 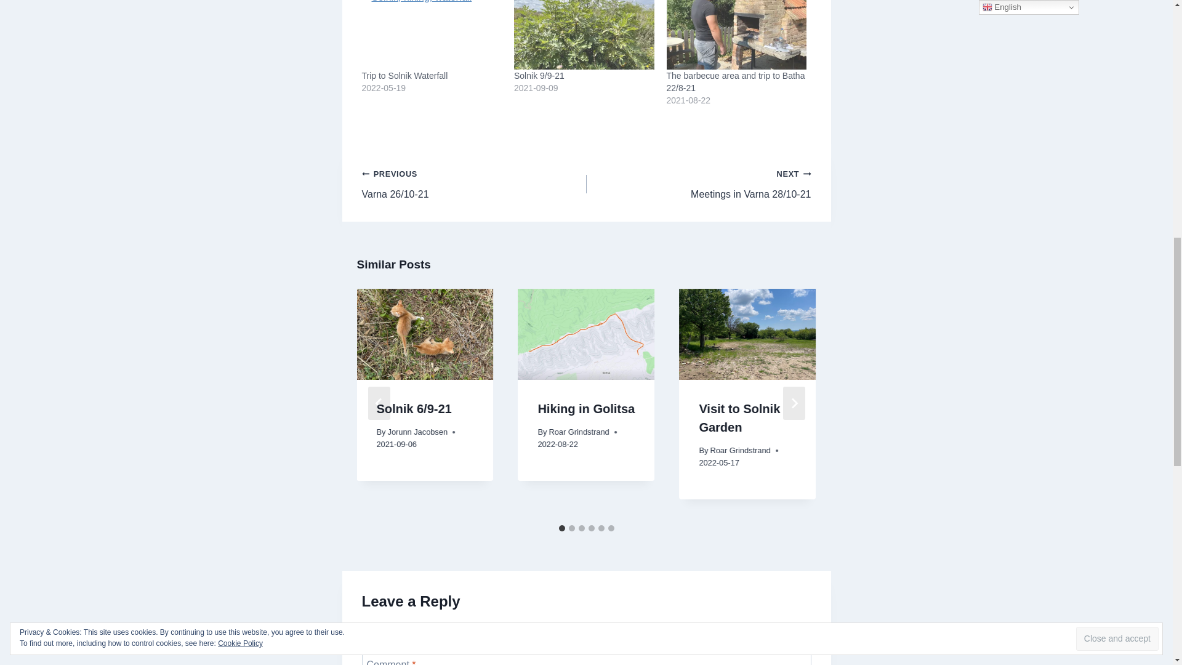 I want to click on Trip to Solnik Waterfall, so click(x=432, y=34).